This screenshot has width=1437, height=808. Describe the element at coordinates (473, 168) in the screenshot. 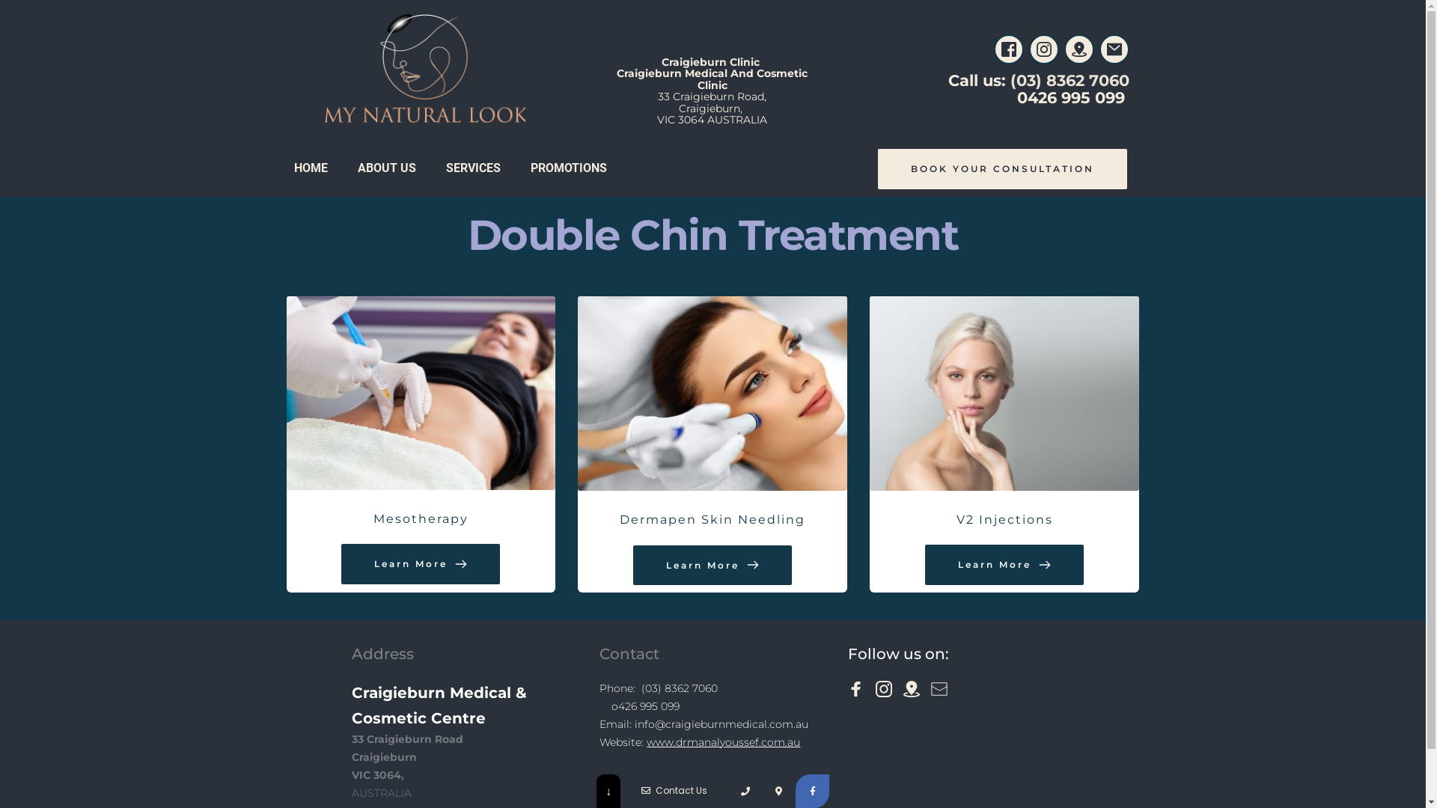

I see `SERVICES` at that location.